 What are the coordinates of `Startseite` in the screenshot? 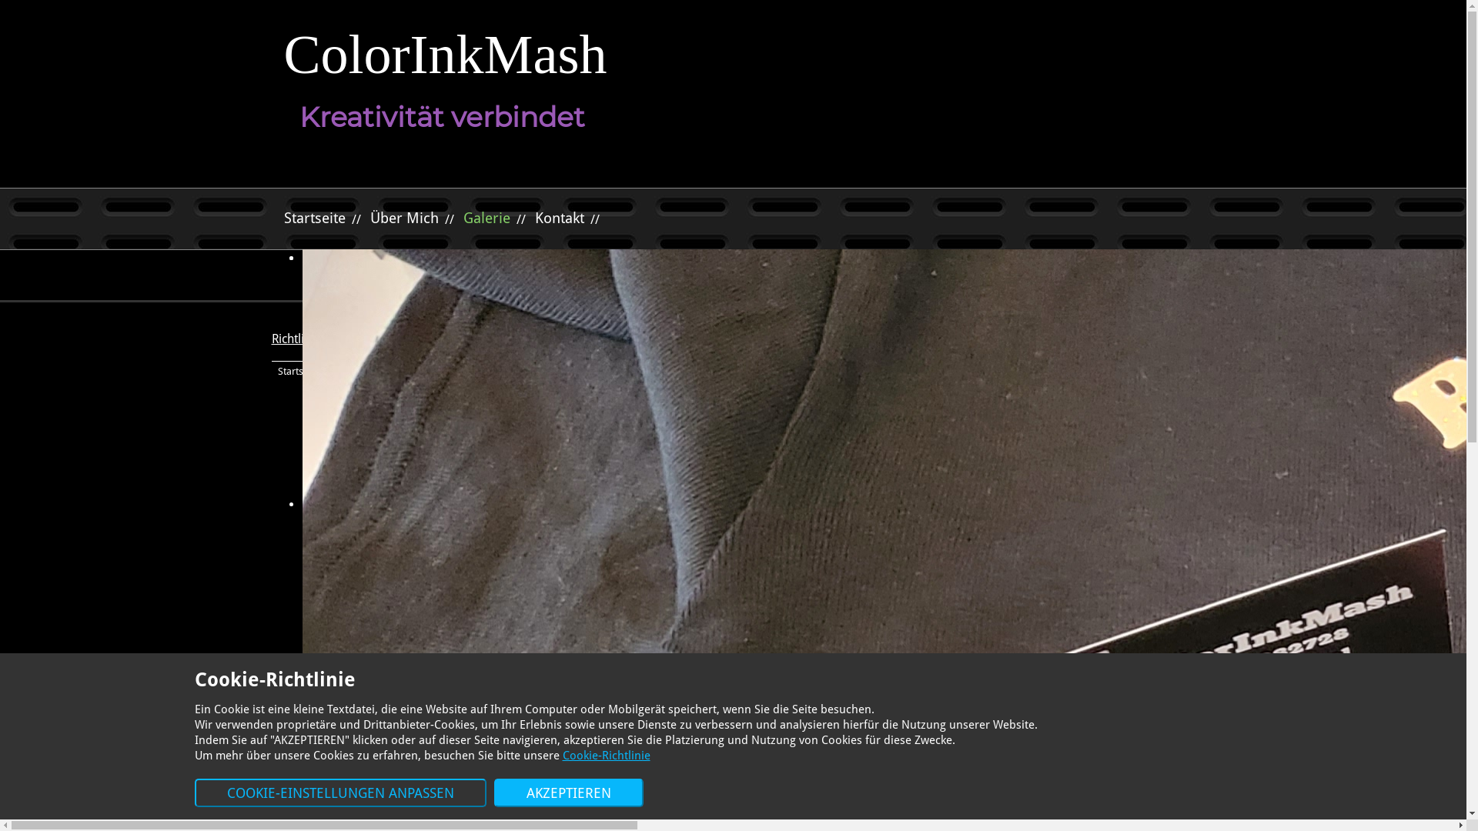 It's located at (314, 219).